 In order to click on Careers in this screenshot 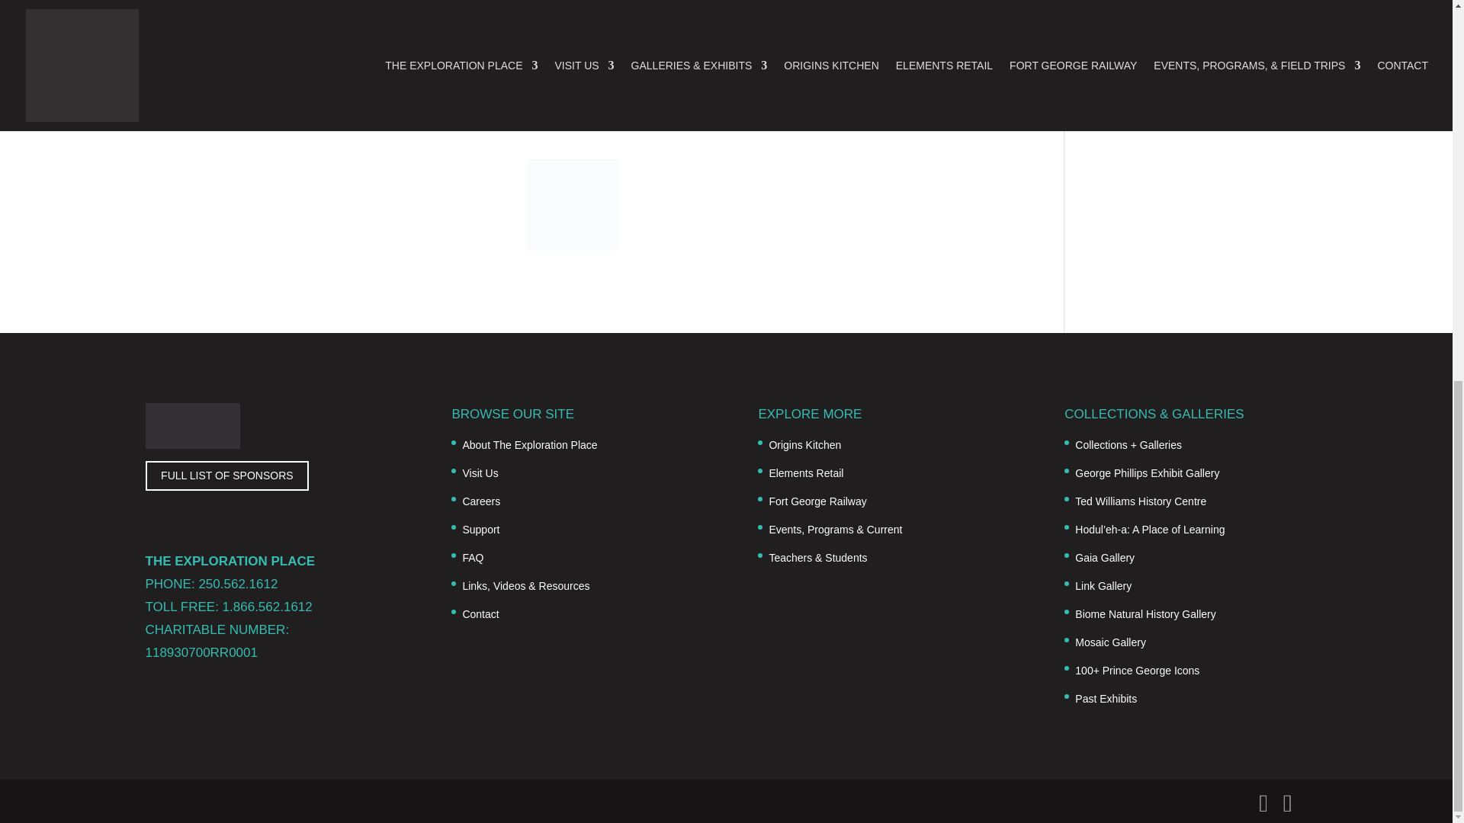, I will do `click(481, 501)`.